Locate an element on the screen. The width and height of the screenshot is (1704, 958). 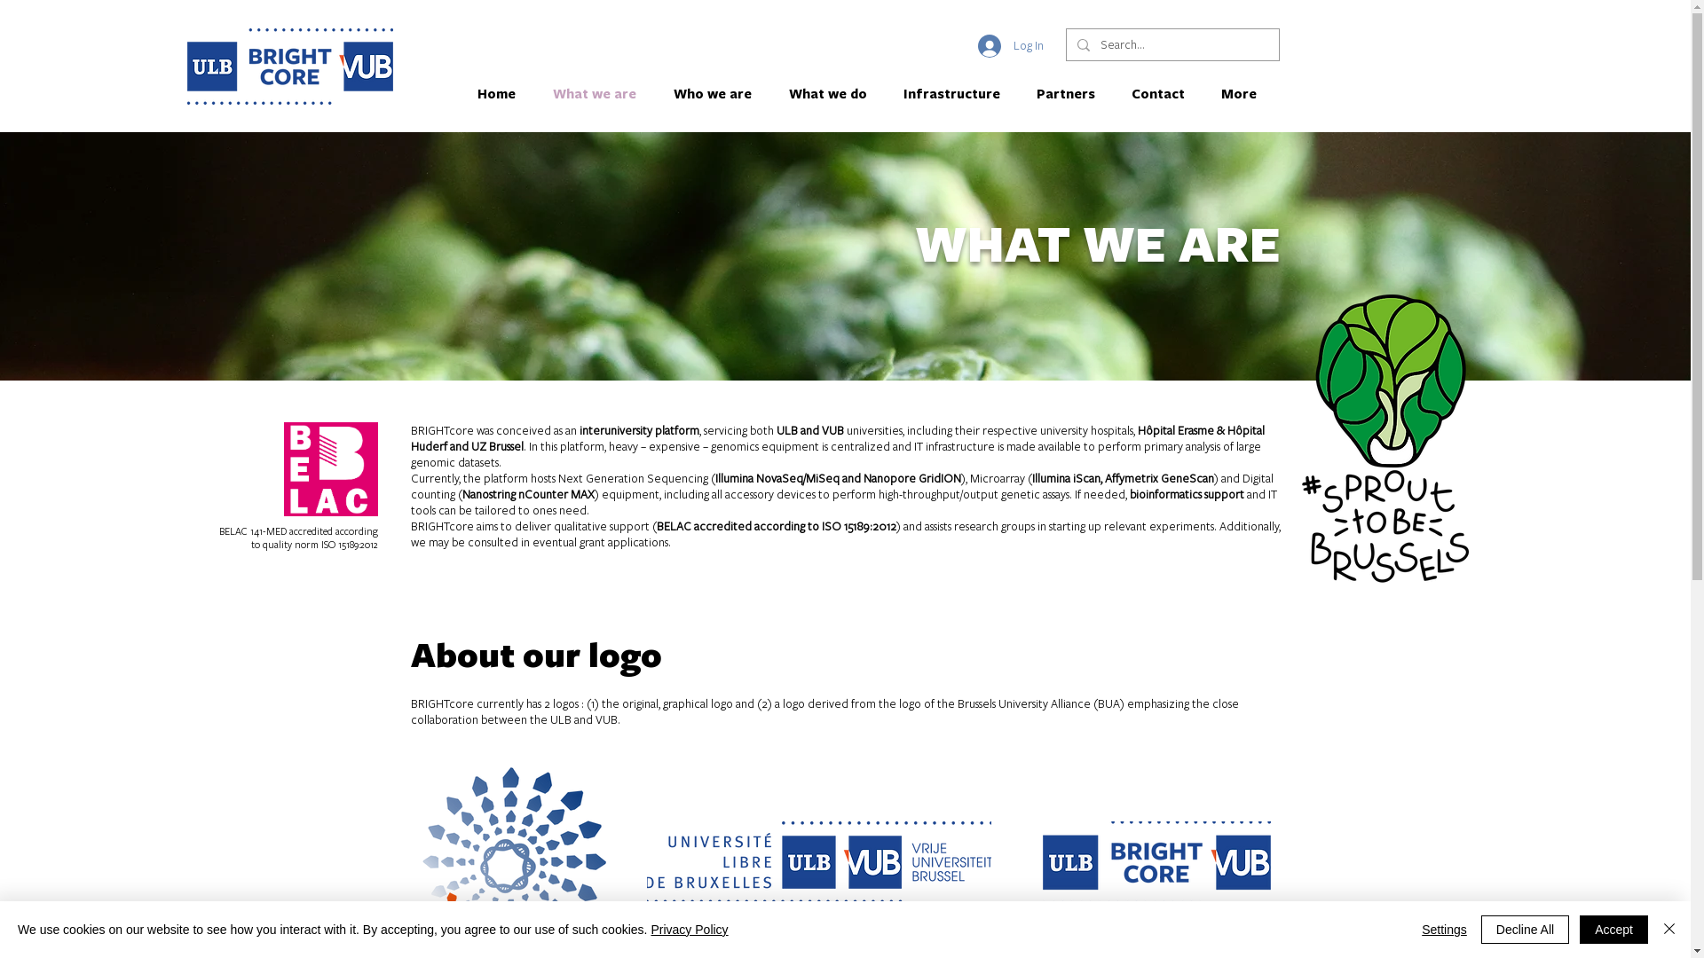
Home is located at coordinates (501, 94).